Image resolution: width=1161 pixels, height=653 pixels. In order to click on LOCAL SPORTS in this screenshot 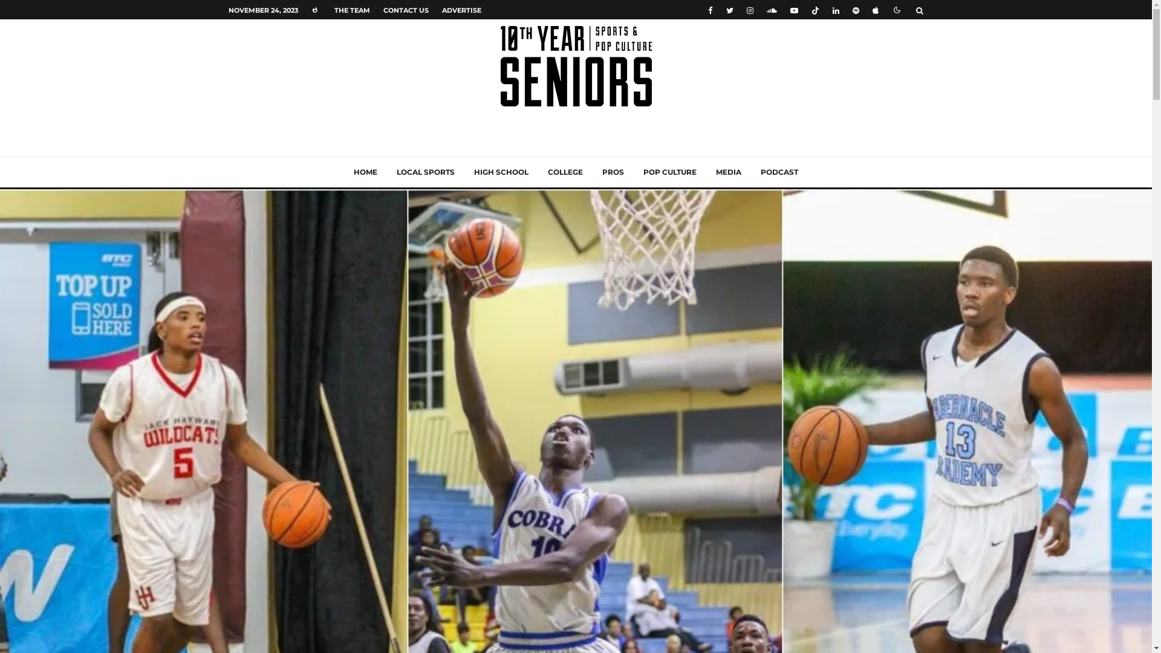, I will do `click(426, 172)`.